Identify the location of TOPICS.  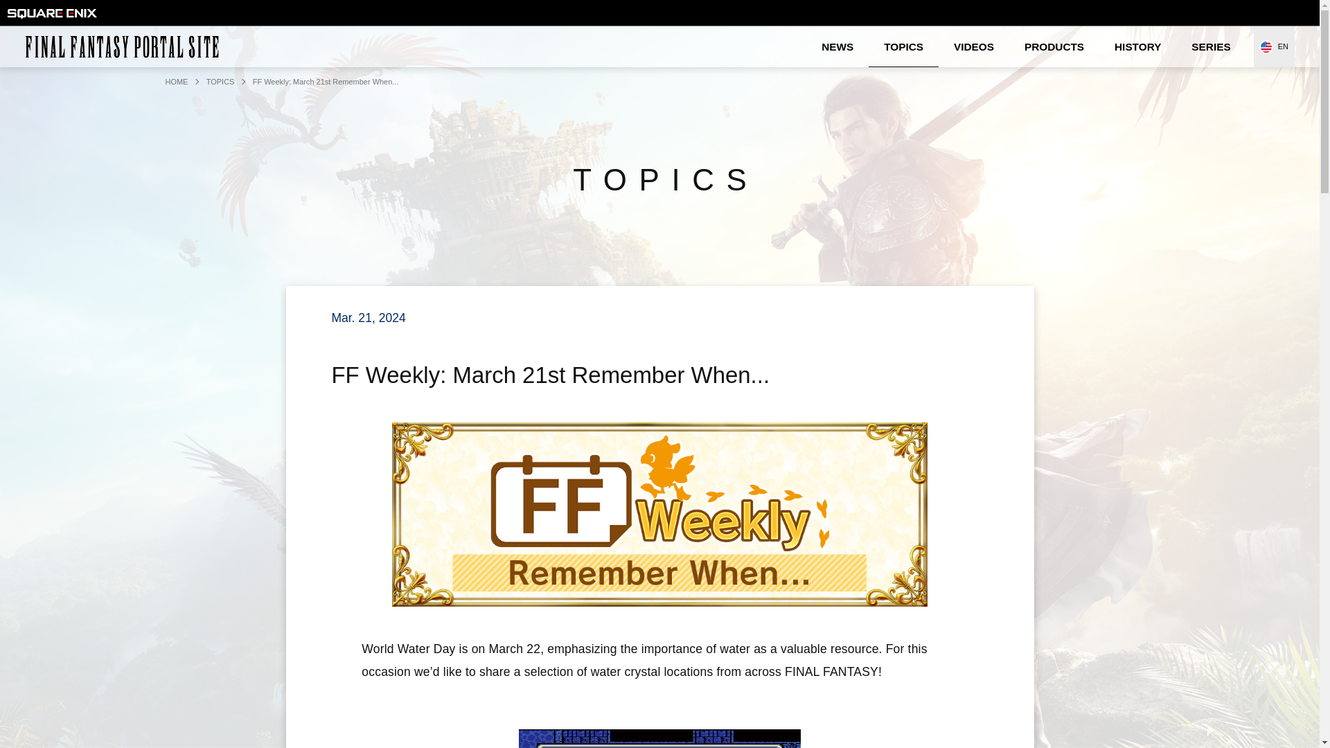
(903, 46).